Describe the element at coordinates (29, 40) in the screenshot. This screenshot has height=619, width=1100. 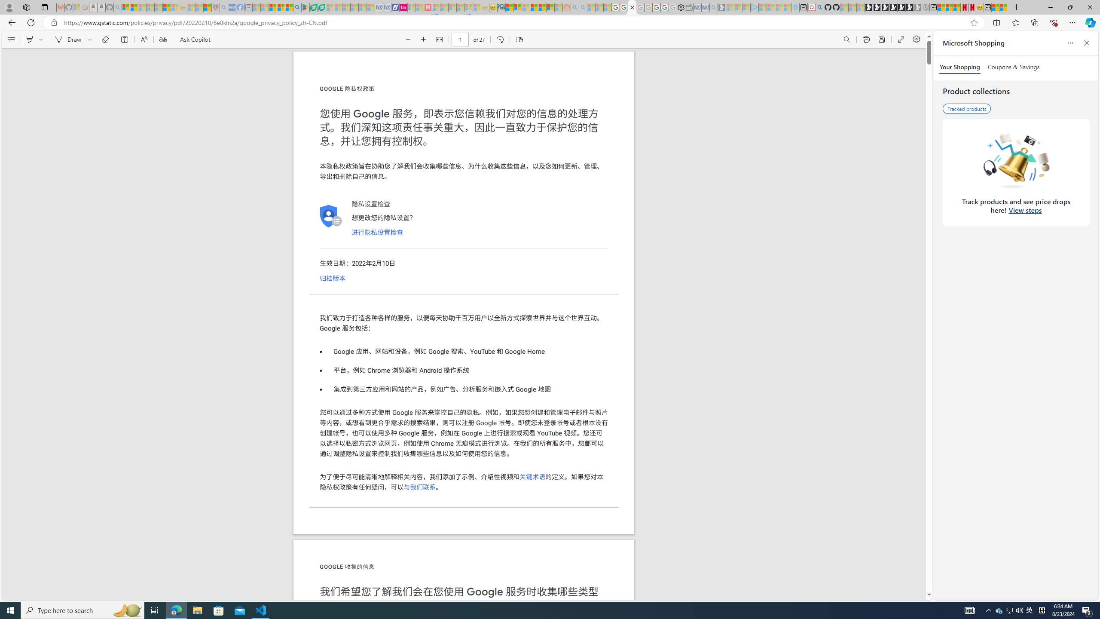
I see `Highlight` at that location.